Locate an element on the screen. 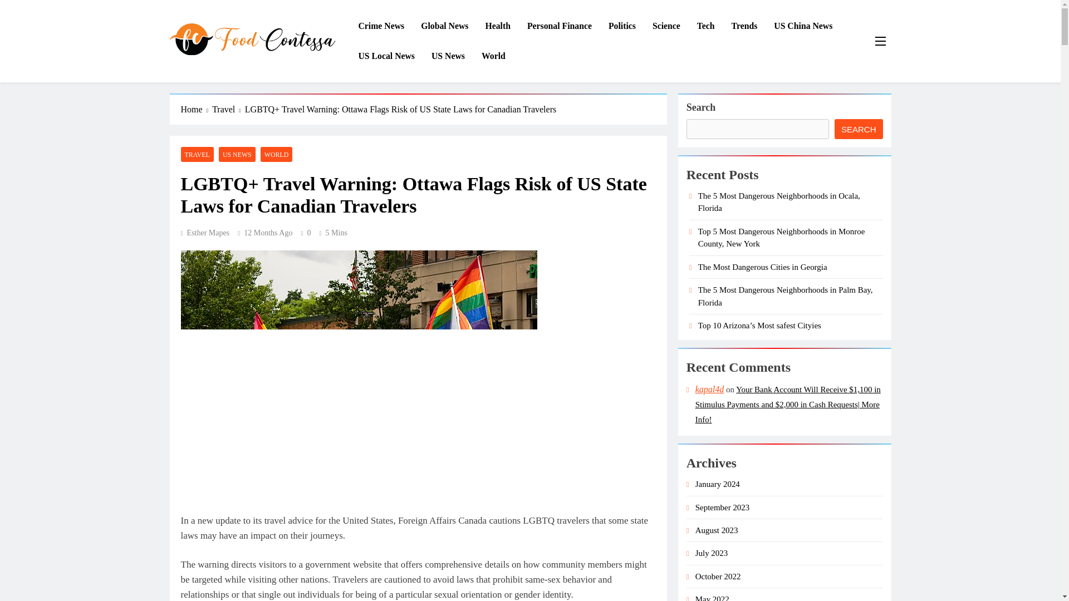 The height and width of the screenshot is (601, 1069). Crime News is located at coordinates (381, 26).